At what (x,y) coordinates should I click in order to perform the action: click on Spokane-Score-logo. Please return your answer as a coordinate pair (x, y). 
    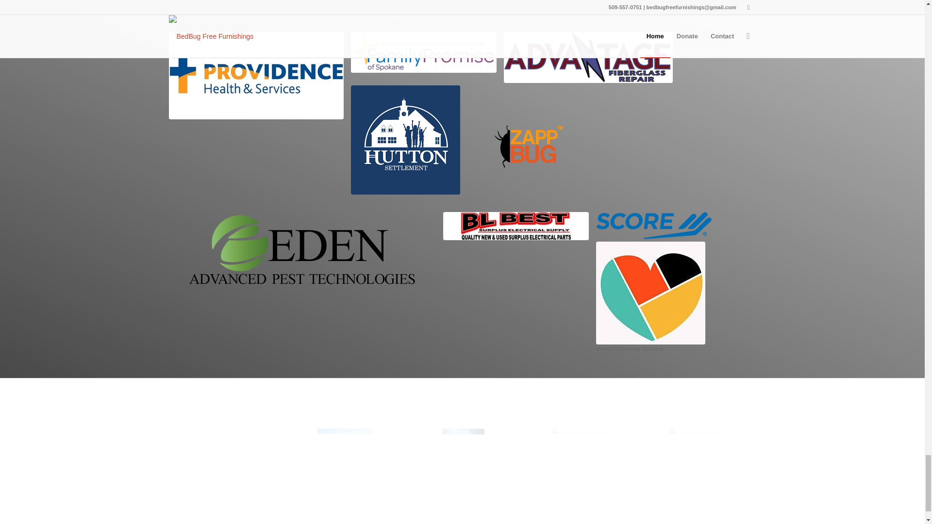
    Looking at the image, I should click on (654, 225).